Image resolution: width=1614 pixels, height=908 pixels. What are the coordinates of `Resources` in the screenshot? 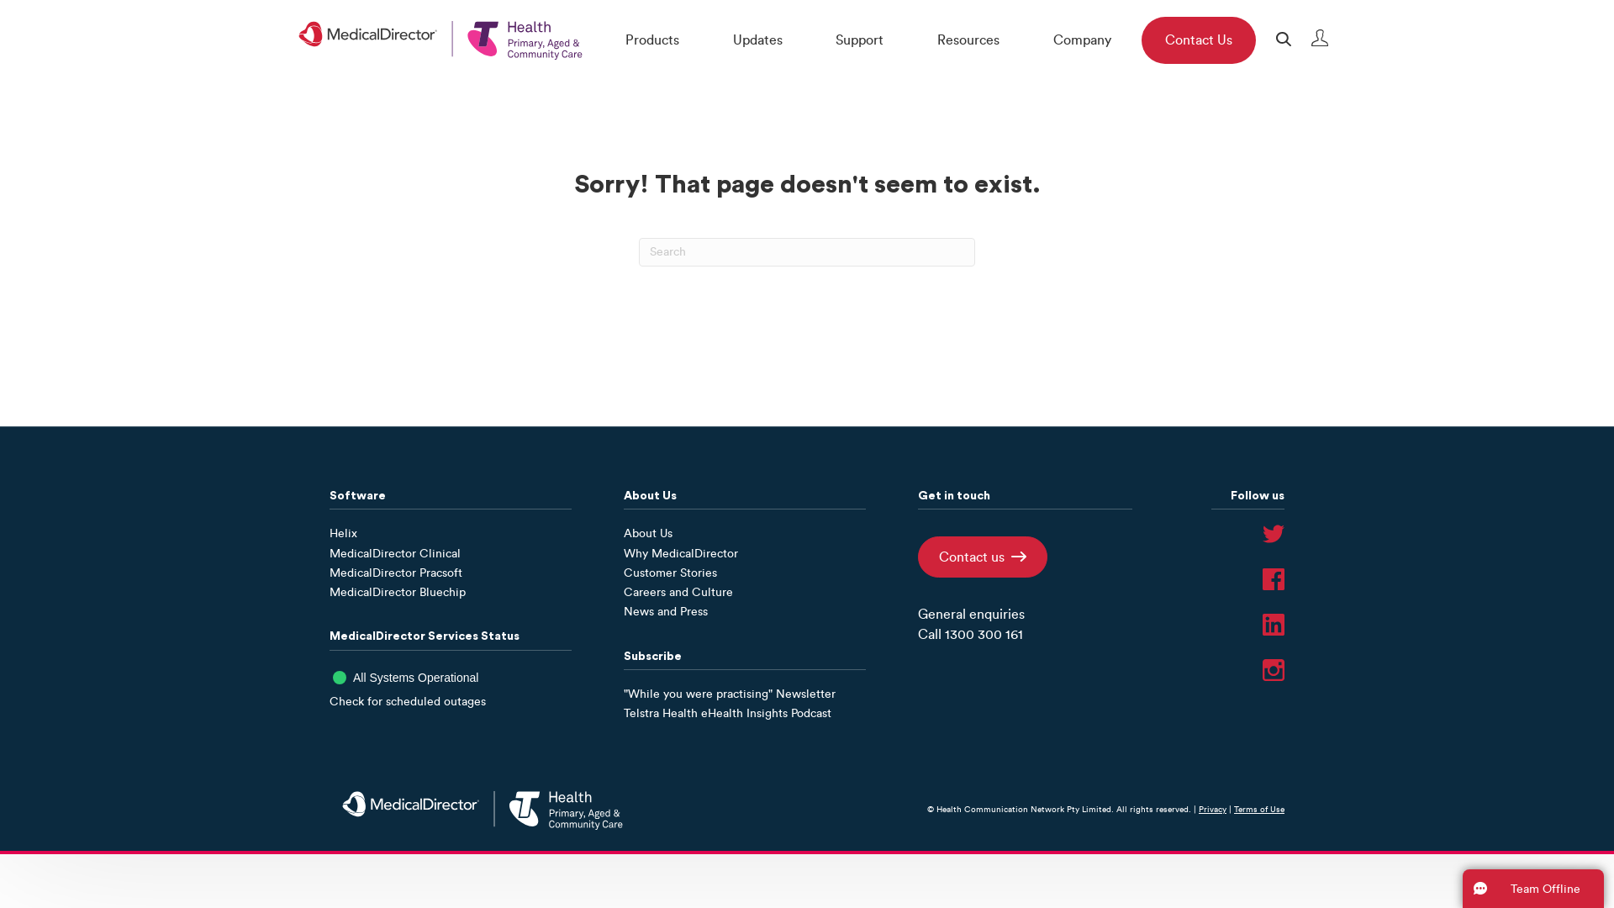 It's located at (968, 40).